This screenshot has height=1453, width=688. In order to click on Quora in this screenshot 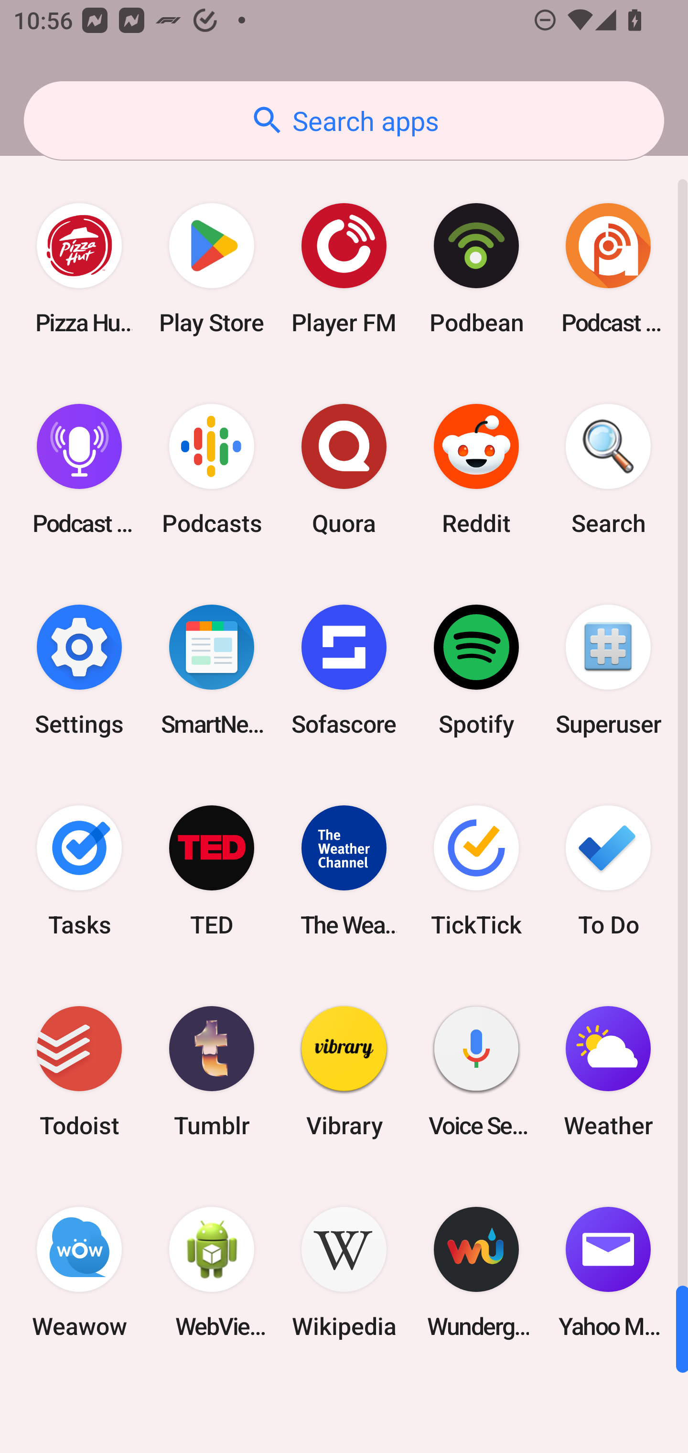, I will do `click(344, 469)`.